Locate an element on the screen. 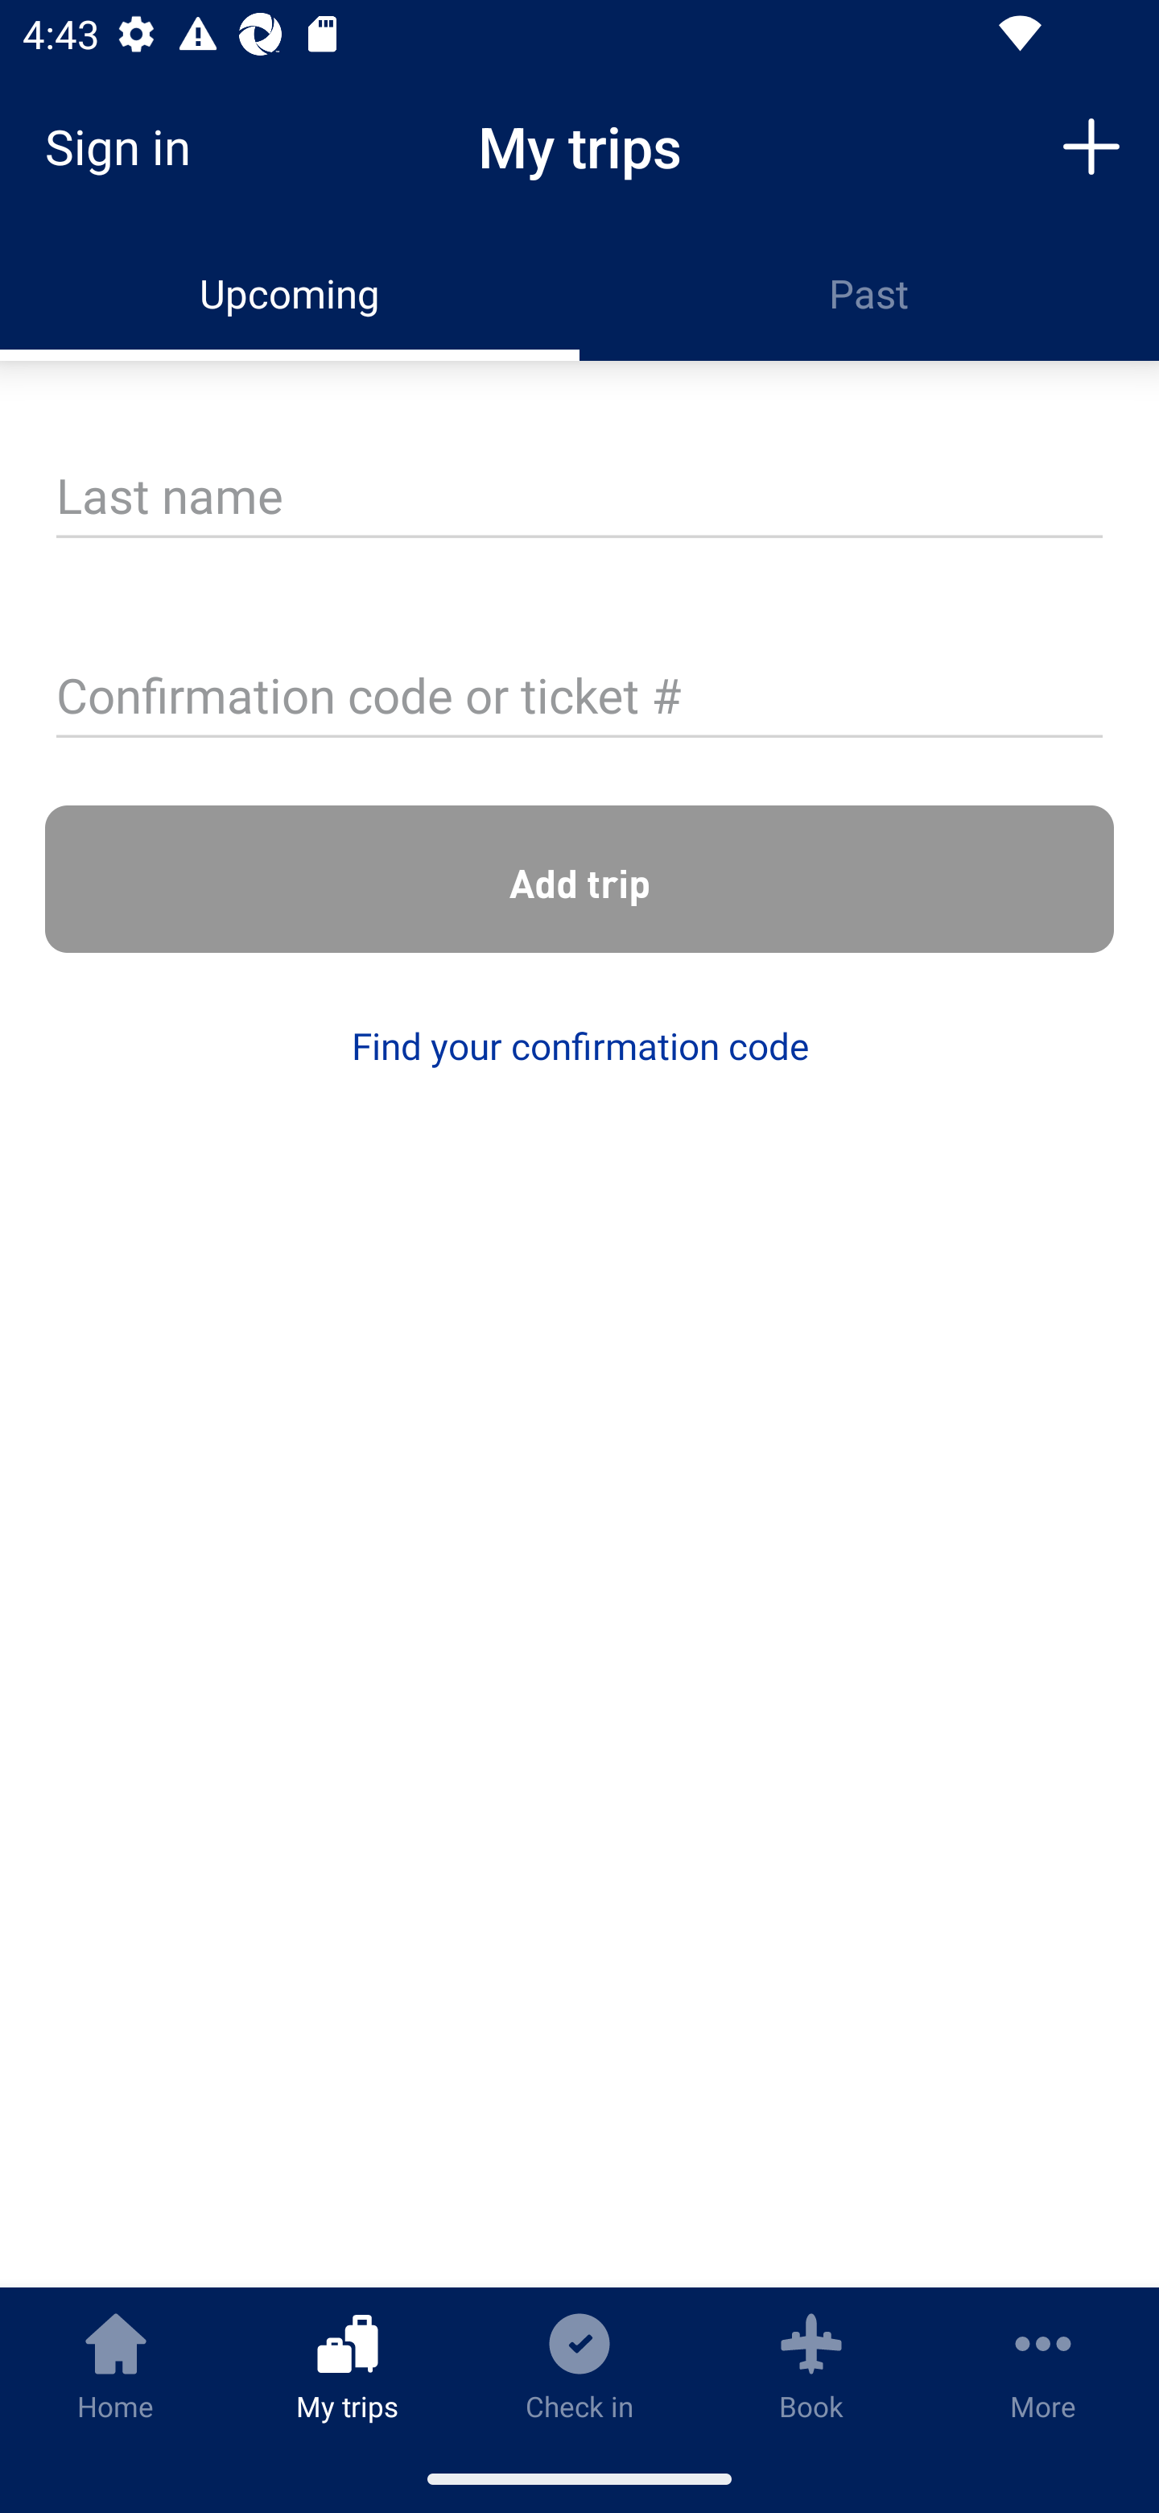 Image resolution: width=1159 pixels, height=2513 pixels. Check in is located at coordinates (579, 2366).